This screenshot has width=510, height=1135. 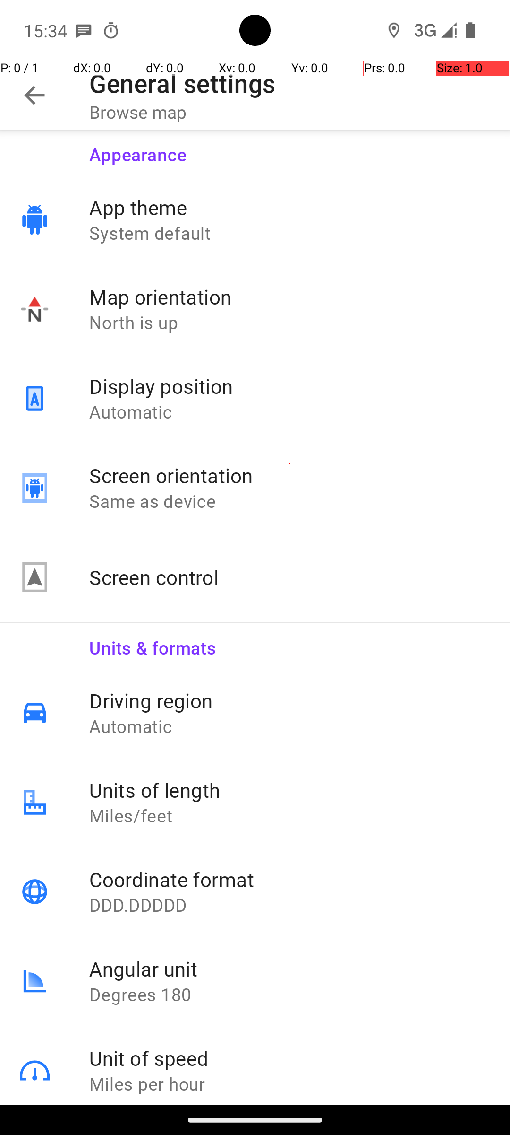 I want to click on Driving region, so click(x=290, y=701).